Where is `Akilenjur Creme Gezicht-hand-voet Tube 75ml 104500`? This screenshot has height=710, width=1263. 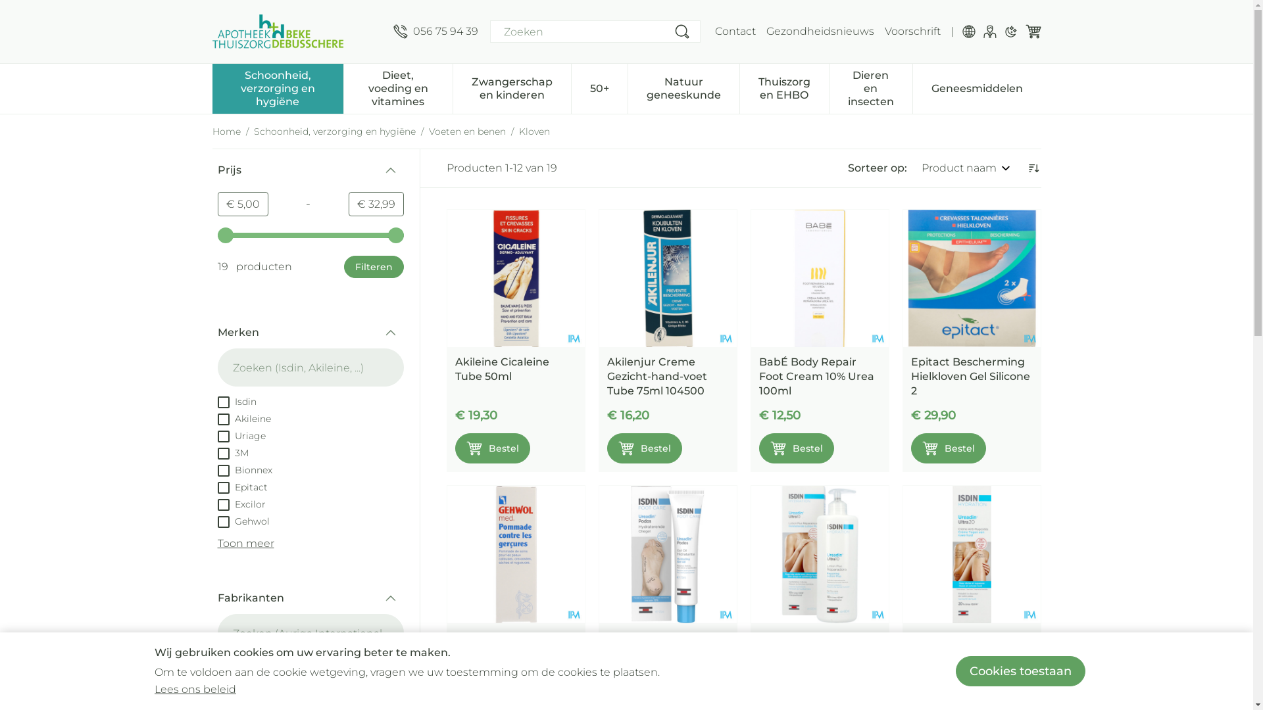
Akilenjur Creme Gezicht-hand-voet Tube 75ml 104500 is located at coordinates (667, 279).